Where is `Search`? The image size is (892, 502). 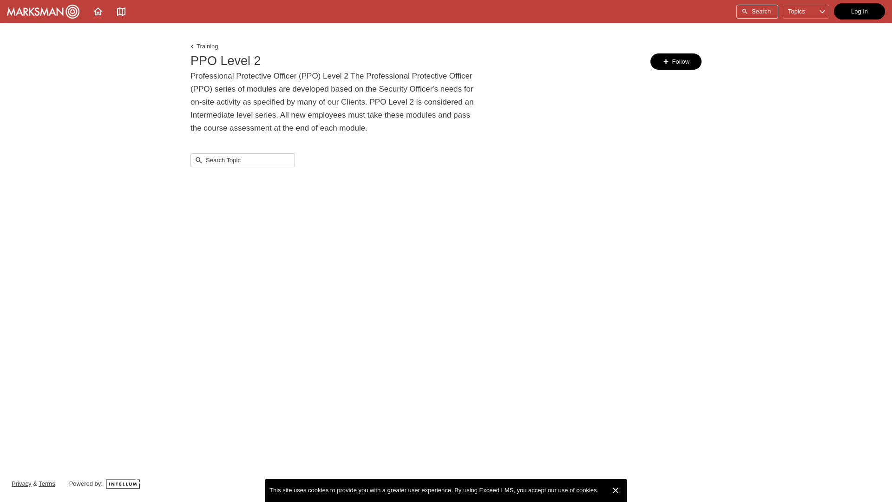 Search is located at coordinates (757, 11).